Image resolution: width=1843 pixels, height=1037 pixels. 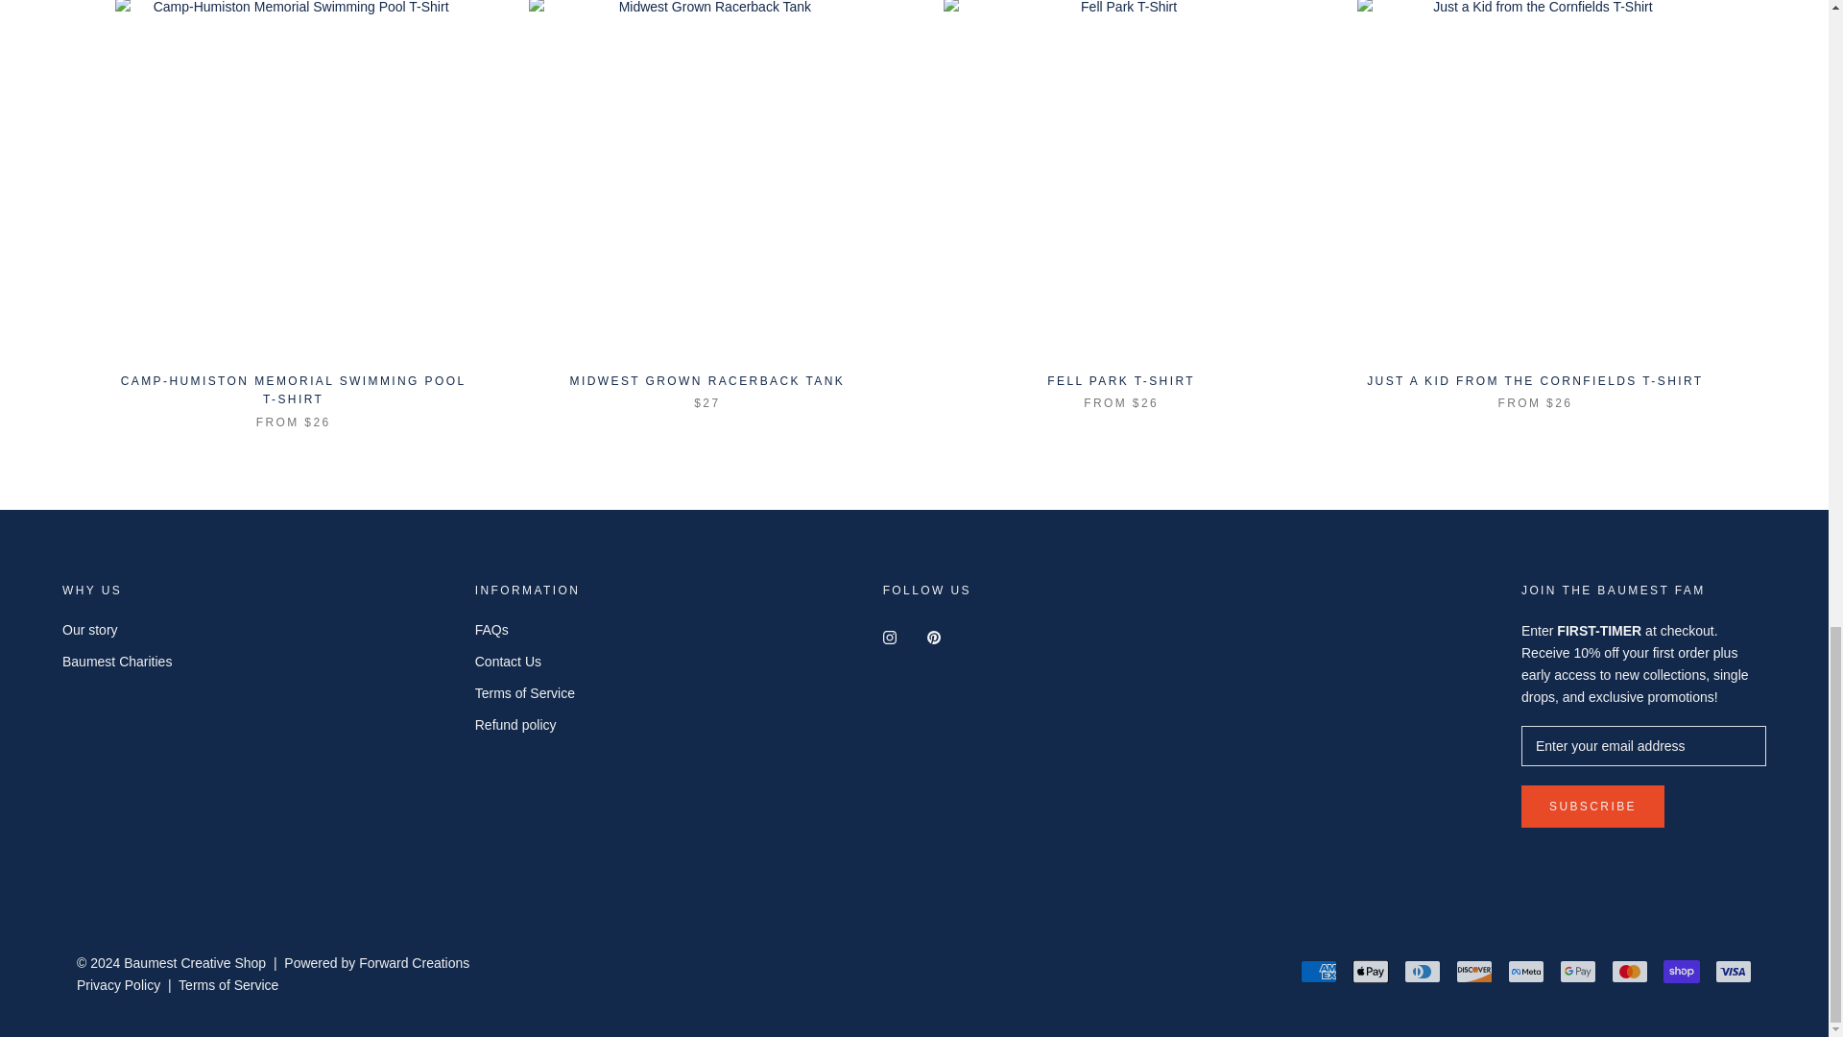 What do you see at coordinates (1629, 972) in the screenshot?
I see `Mastercard` at bounding box center [1629, 972].